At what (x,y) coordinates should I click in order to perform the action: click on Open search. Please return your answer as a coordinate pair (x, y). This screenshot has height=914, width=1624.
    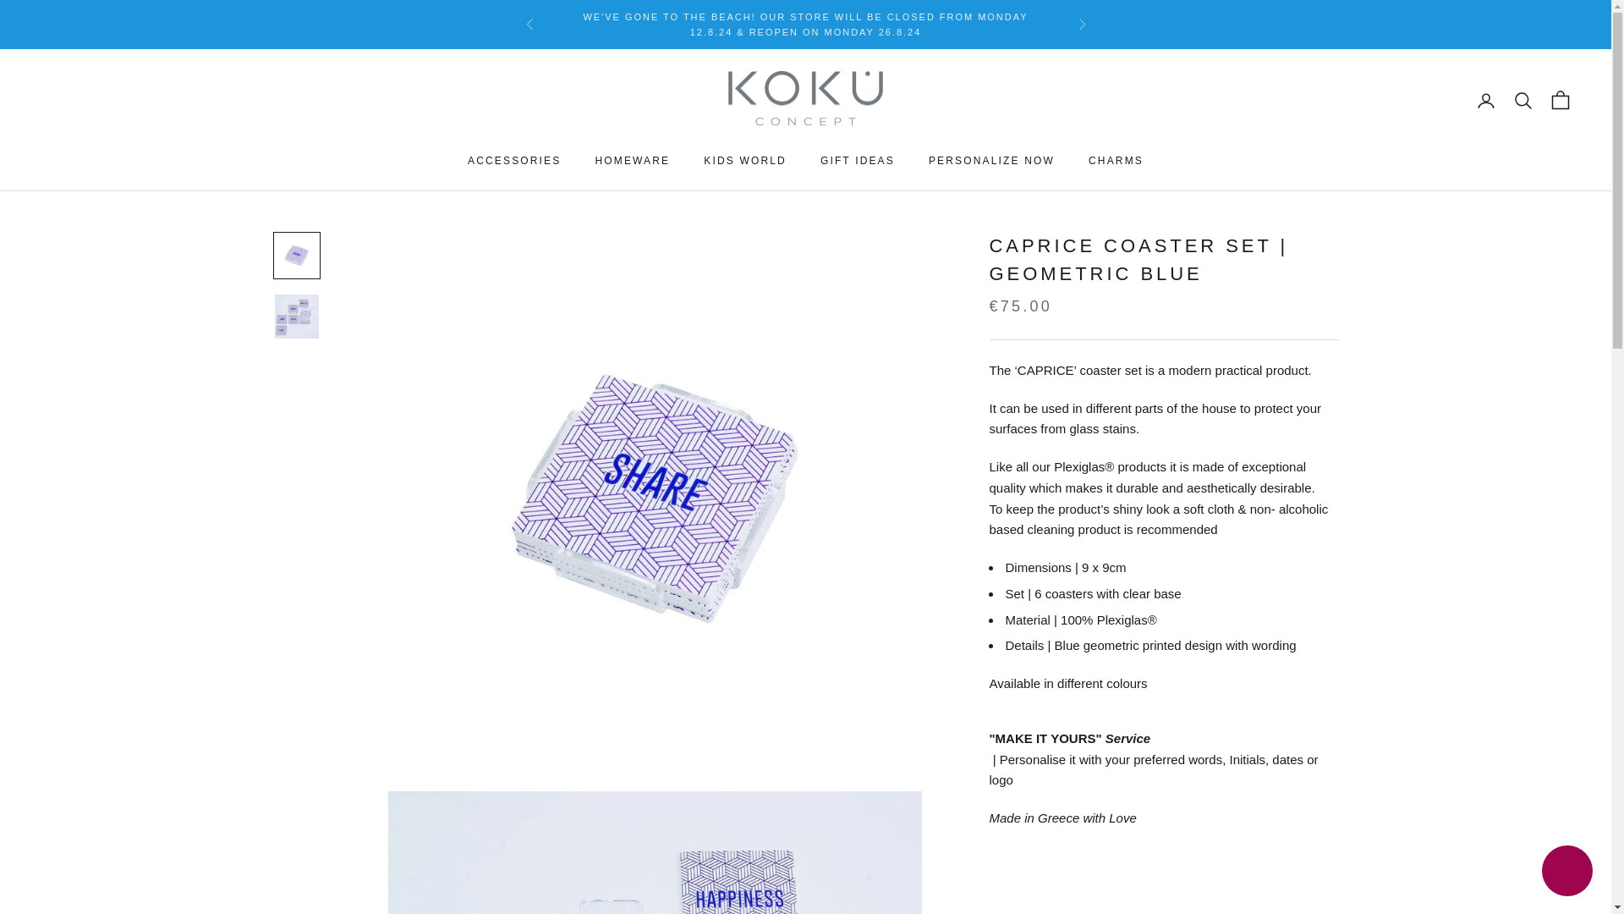
    Looking at the image, I should click on (1522, 100).